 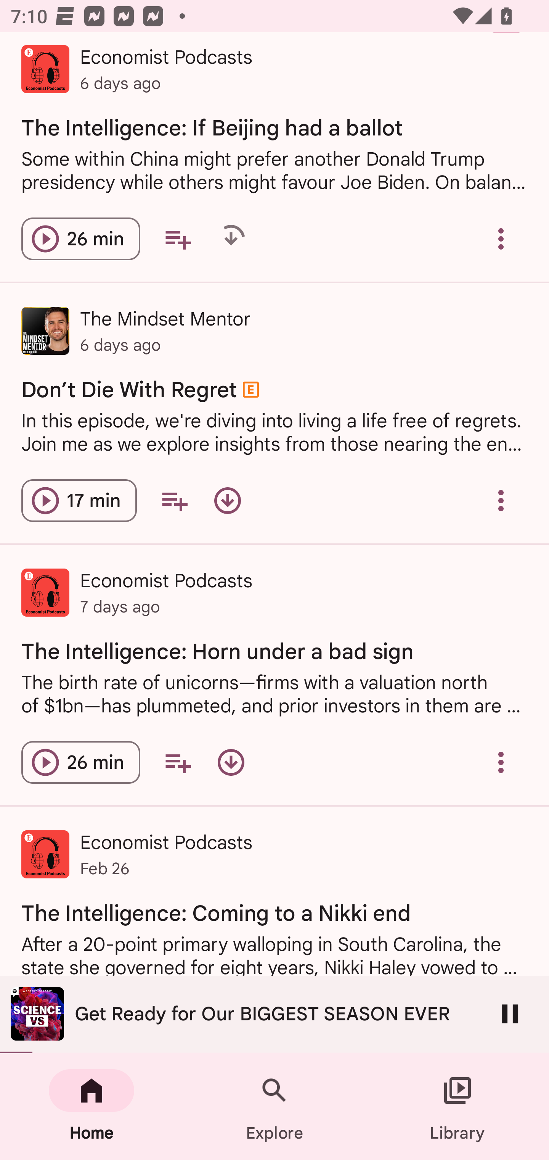 What do you see at coordinates (457, 1107) in the screenshot?
I see `Library` at bounding box center [457, 1107].